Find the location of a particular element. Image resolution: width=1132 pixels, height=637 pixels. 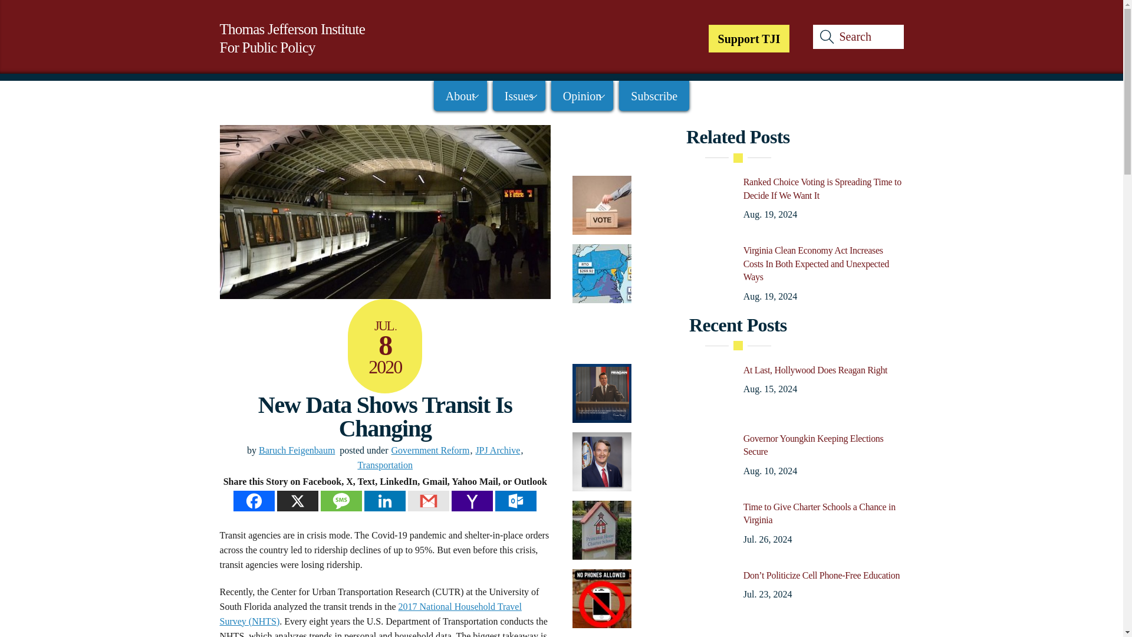

Opinion is located at coordinates (430, 450).